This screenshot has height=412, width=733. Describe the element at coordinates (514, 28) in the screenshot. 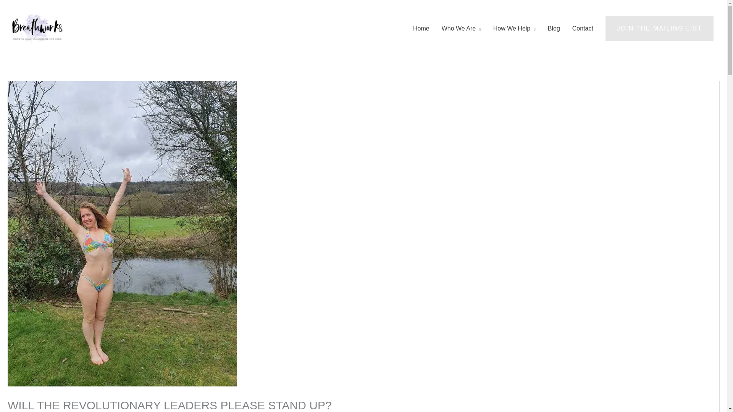

I see `How We Help` at that location.